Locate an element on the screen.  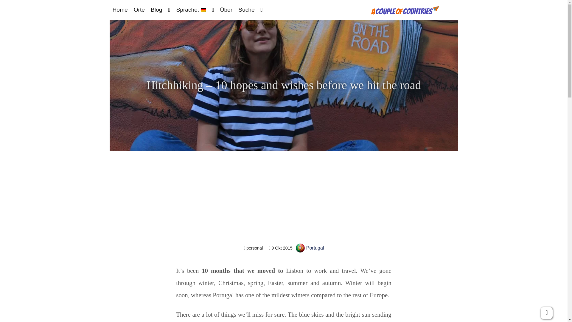
Sprache:  is located at coordinates (191, 10).